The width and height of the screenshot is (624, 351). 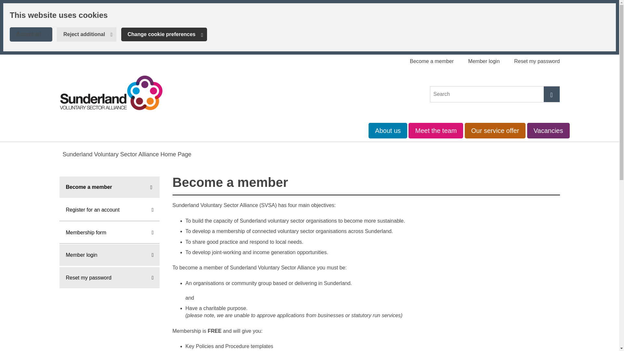 I want to click on Sunderland Voluntary Sector Alliance Home Page, so click(x=127, y=154).